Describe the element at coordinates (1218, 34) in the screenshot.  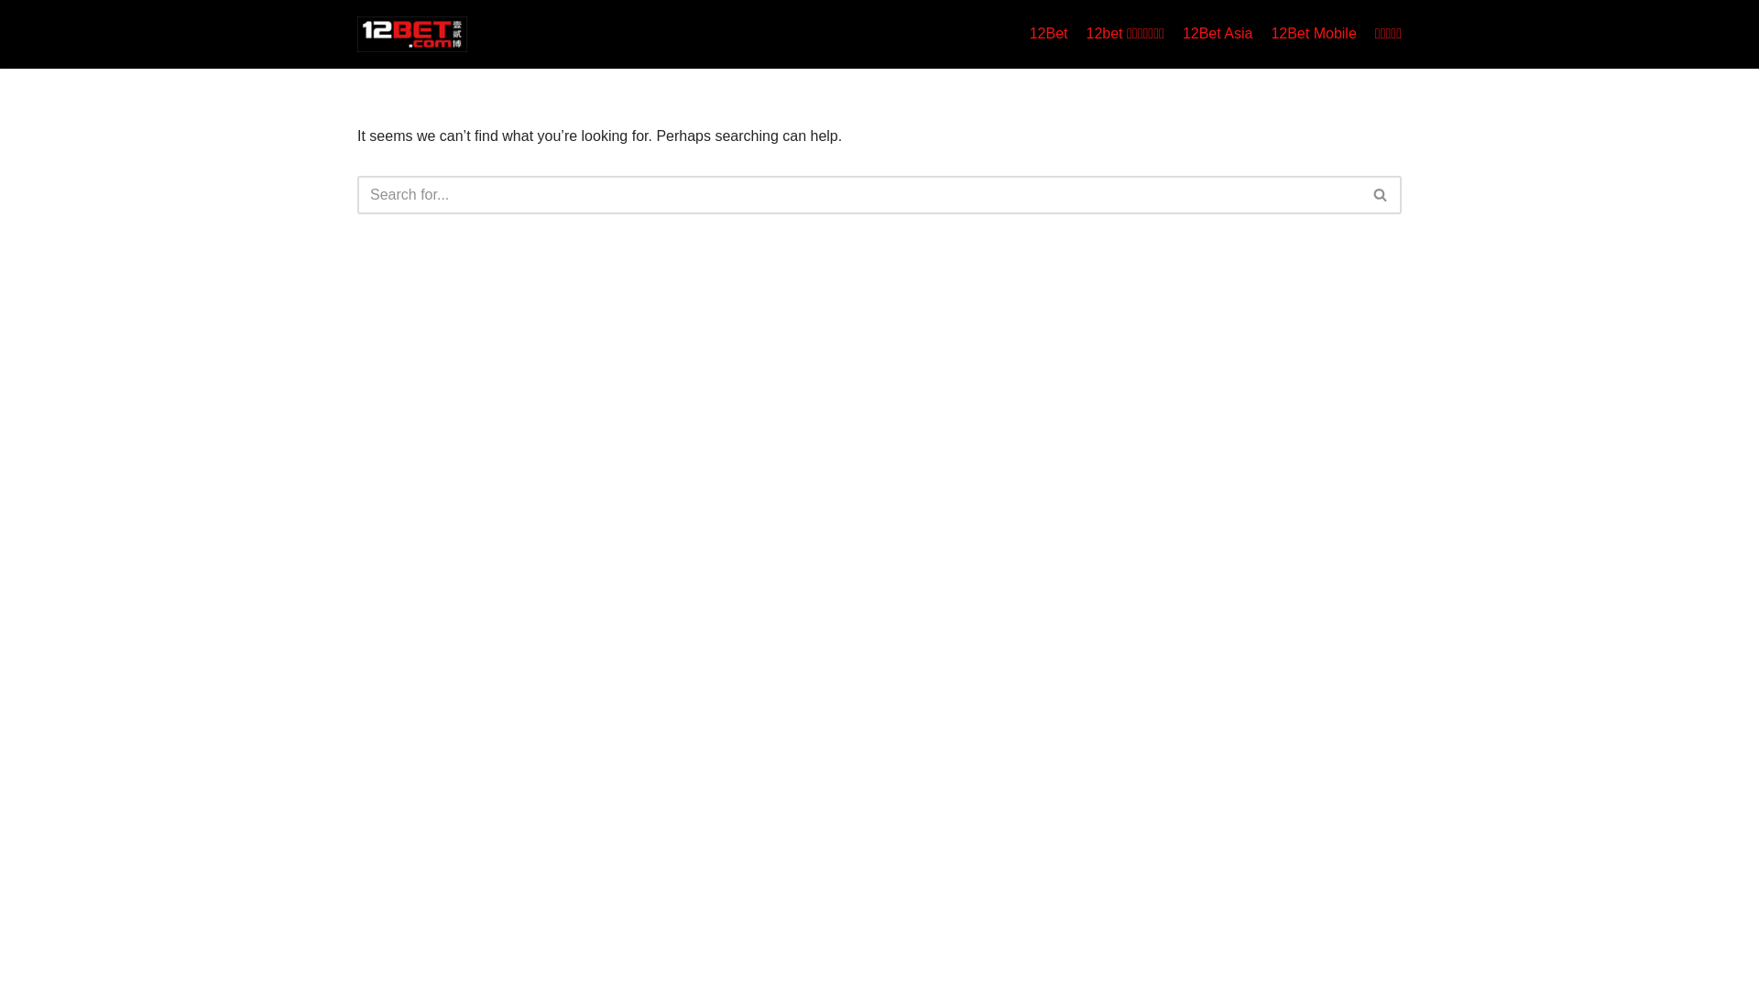
I see `12Bet Asia` at that location.